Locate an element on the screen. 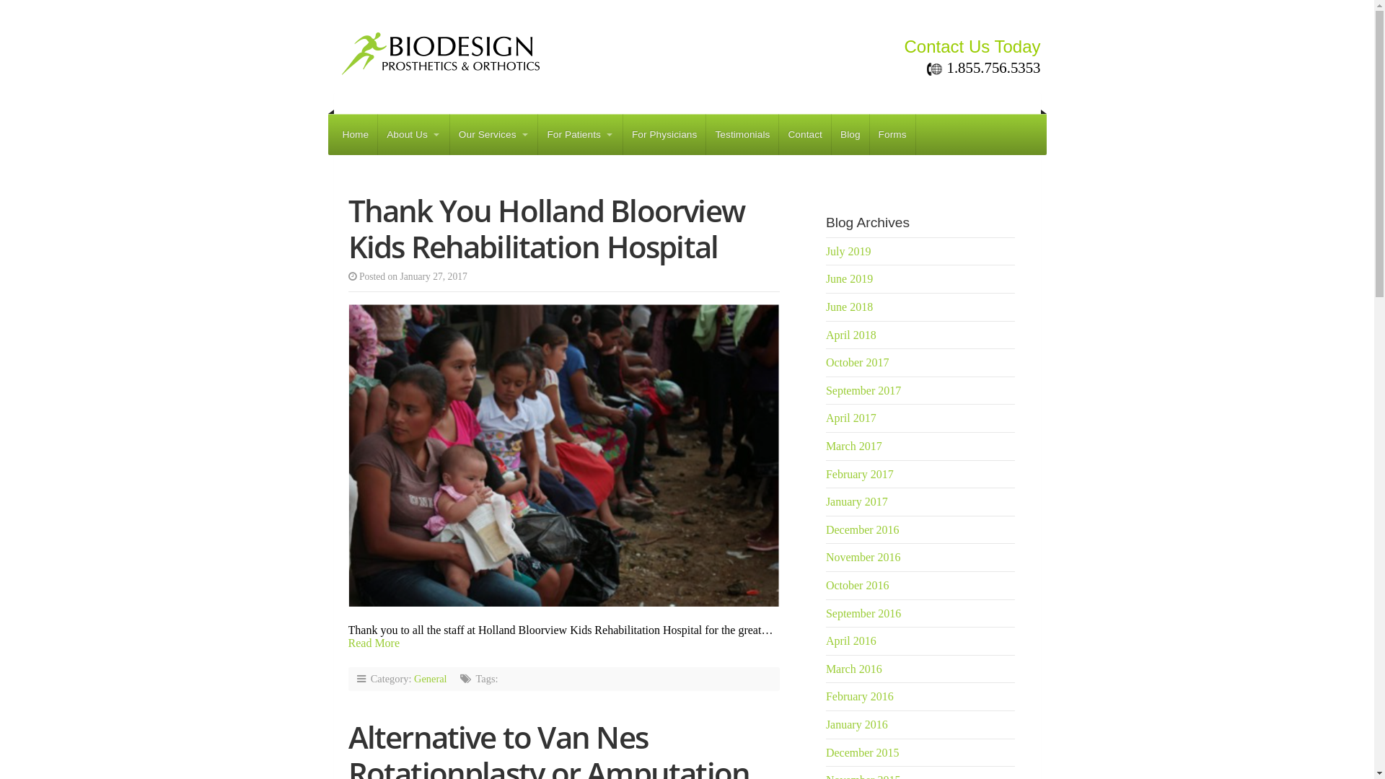  Contact Us Today is located at coordinates (964, 46).